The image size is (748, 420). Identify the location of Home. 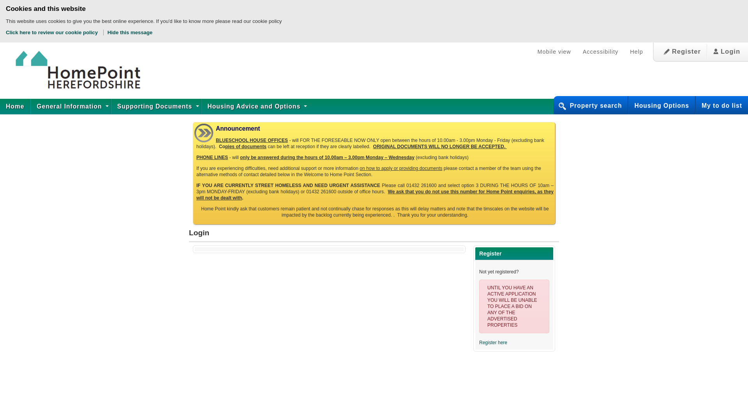
(15, 106).